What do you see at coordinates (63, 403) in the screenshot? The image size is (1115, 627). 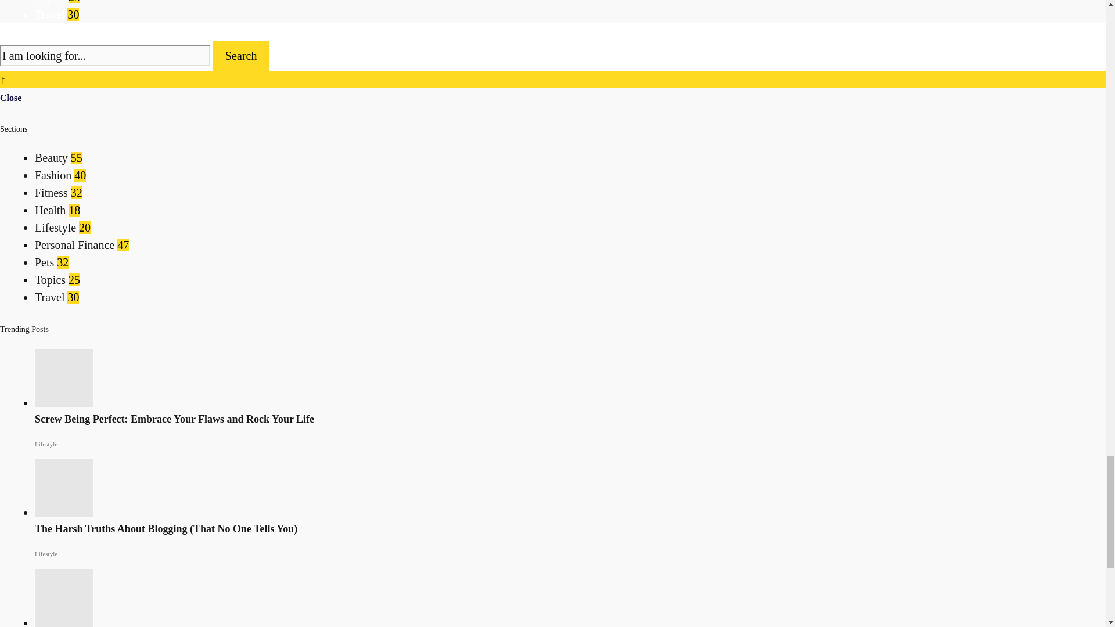 I see `Screw Being Perfect: Embrace Your Flaws and Rock Your Life` at bounding box center [63, 403].